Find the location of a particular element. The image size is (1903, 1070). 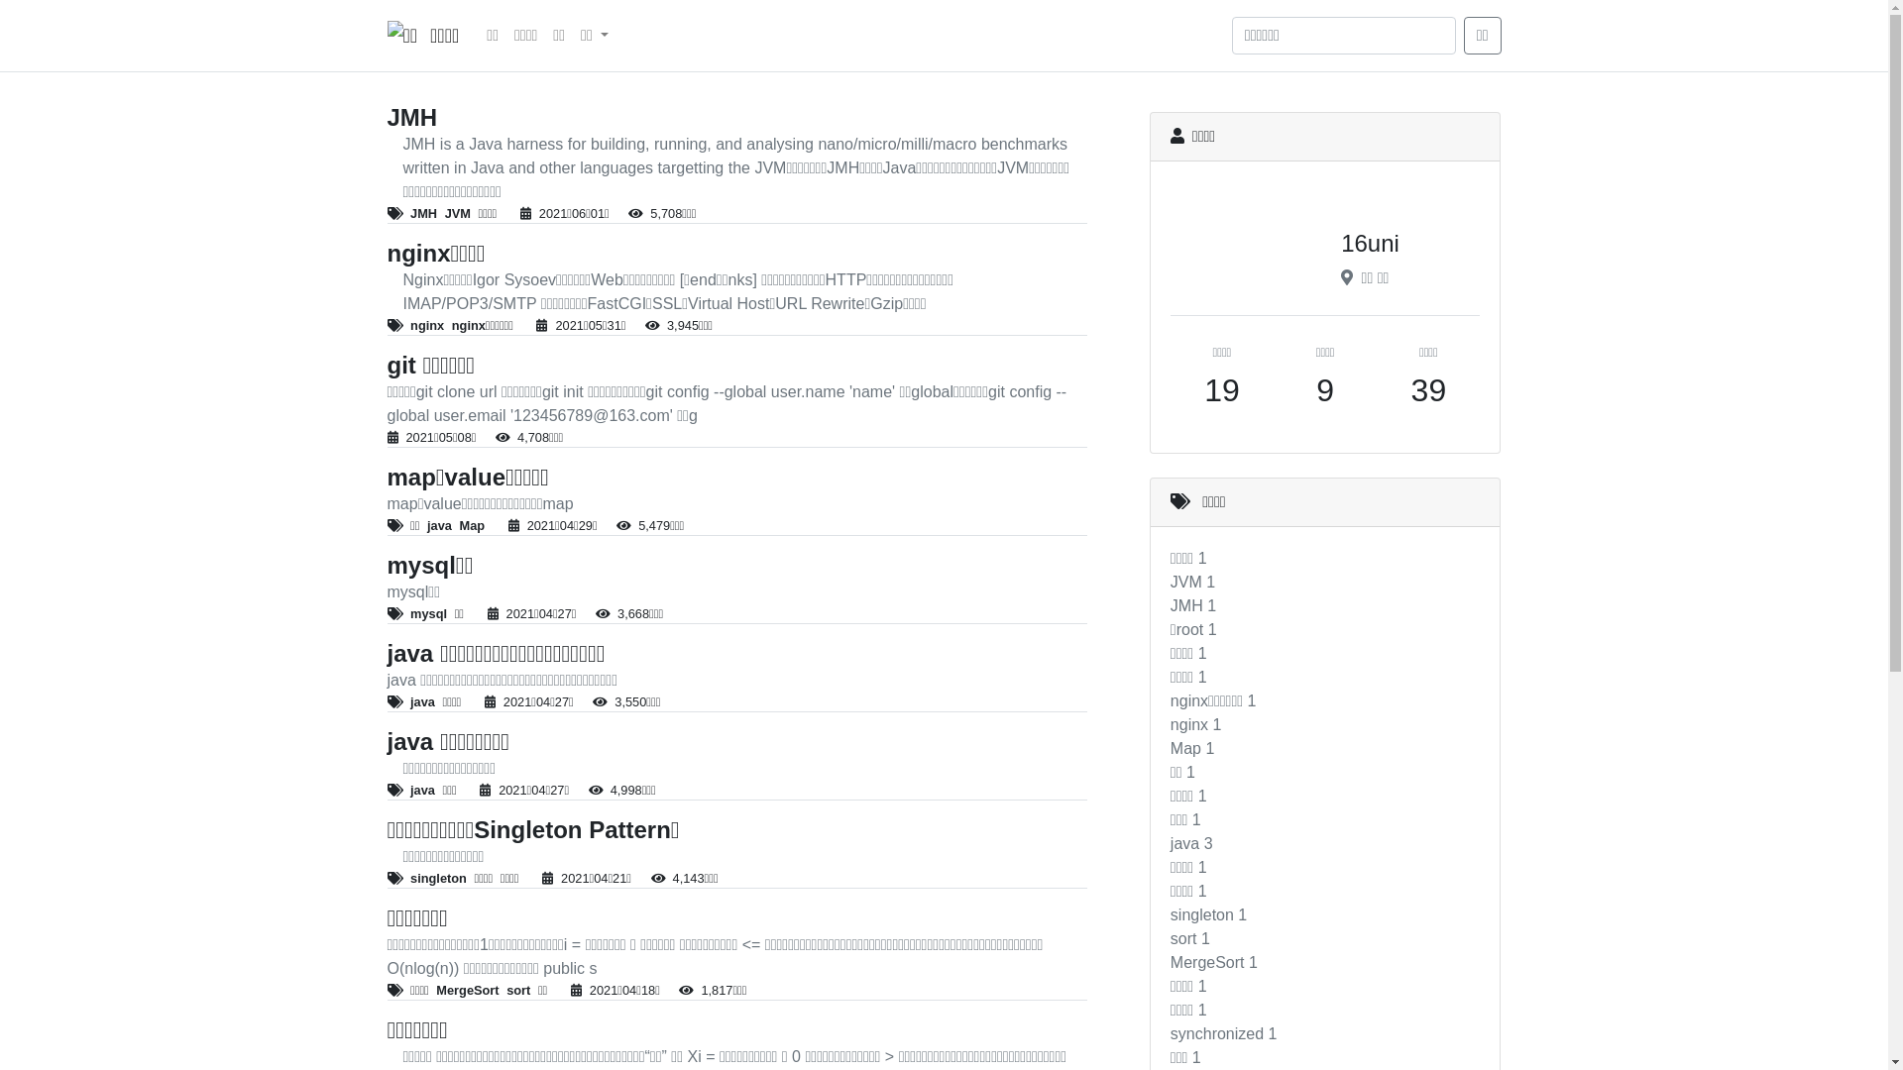

Map is located at coordinates (472, 525).